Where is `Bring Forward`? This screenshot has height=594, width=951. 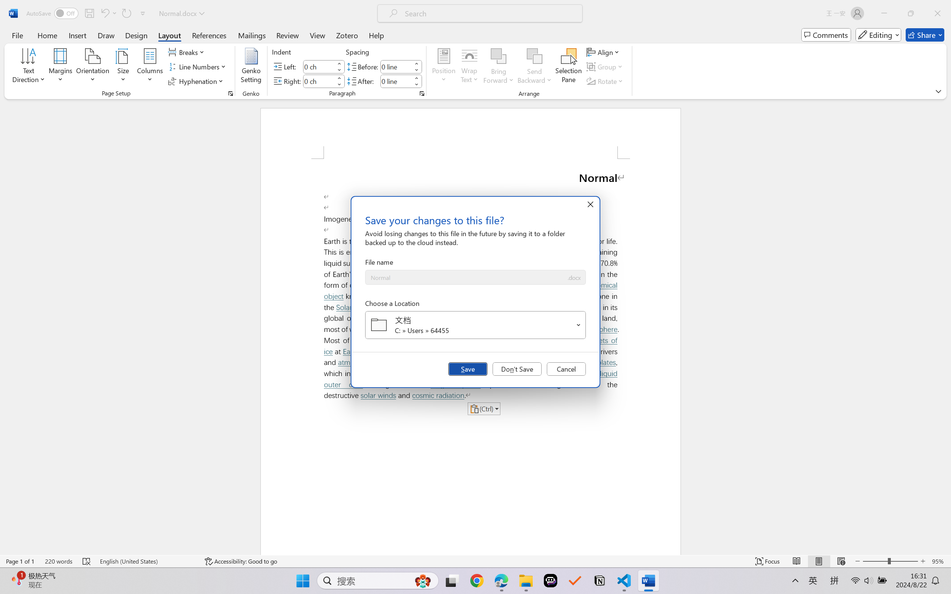 Bring Forward is located at coordinates (499, 67).